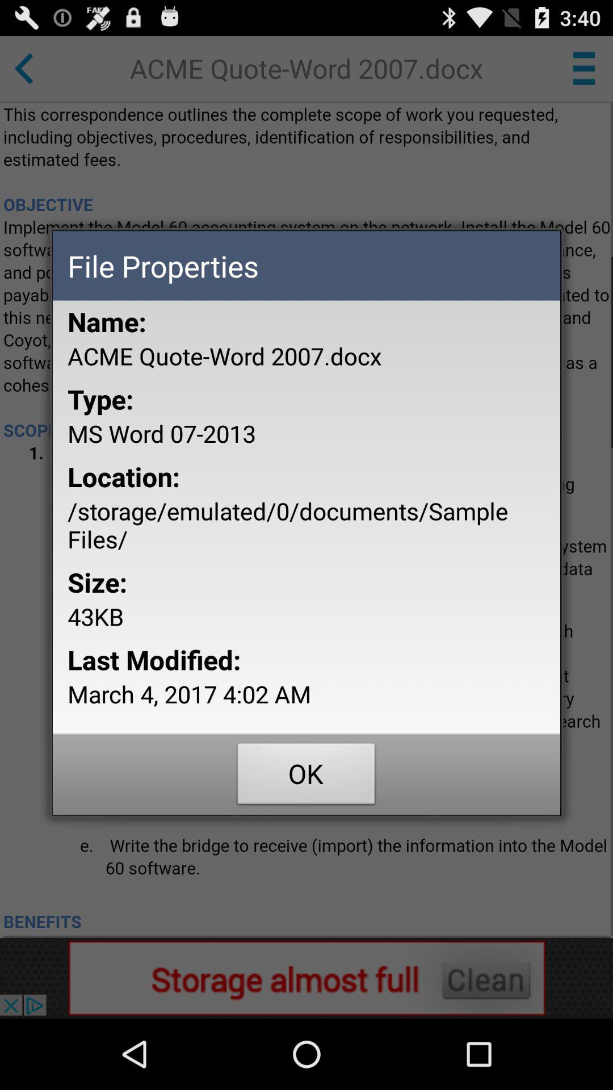 Image resolution: width=613 pixels, height=1090 pixels. Describe the element at coordinates (306, 777) in the screenshot. I see `launch ok icon` at that location.